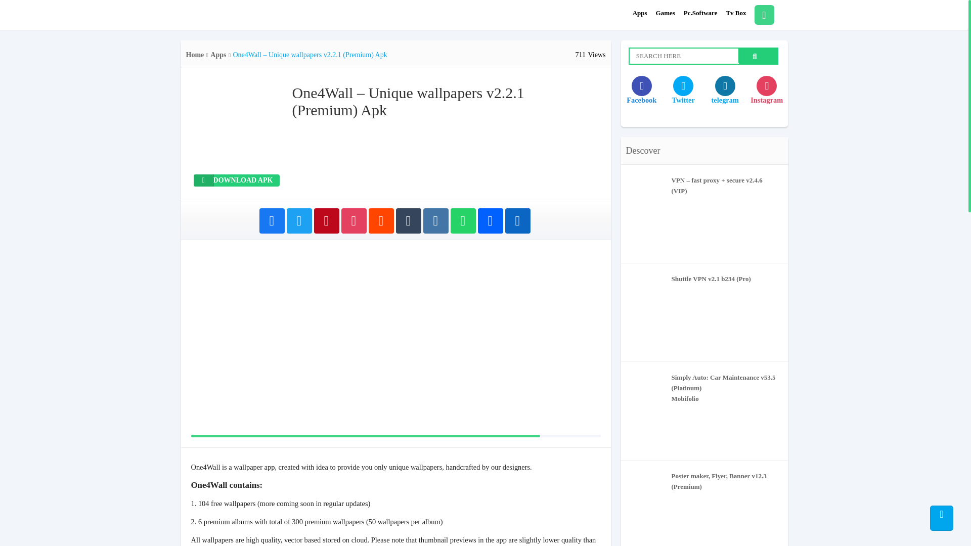 The height and width of the screenshot is (546, 971). Describe the element at coordinates (236, 180) in the screenshot. I see `DOWNLOAD APK` at that location.